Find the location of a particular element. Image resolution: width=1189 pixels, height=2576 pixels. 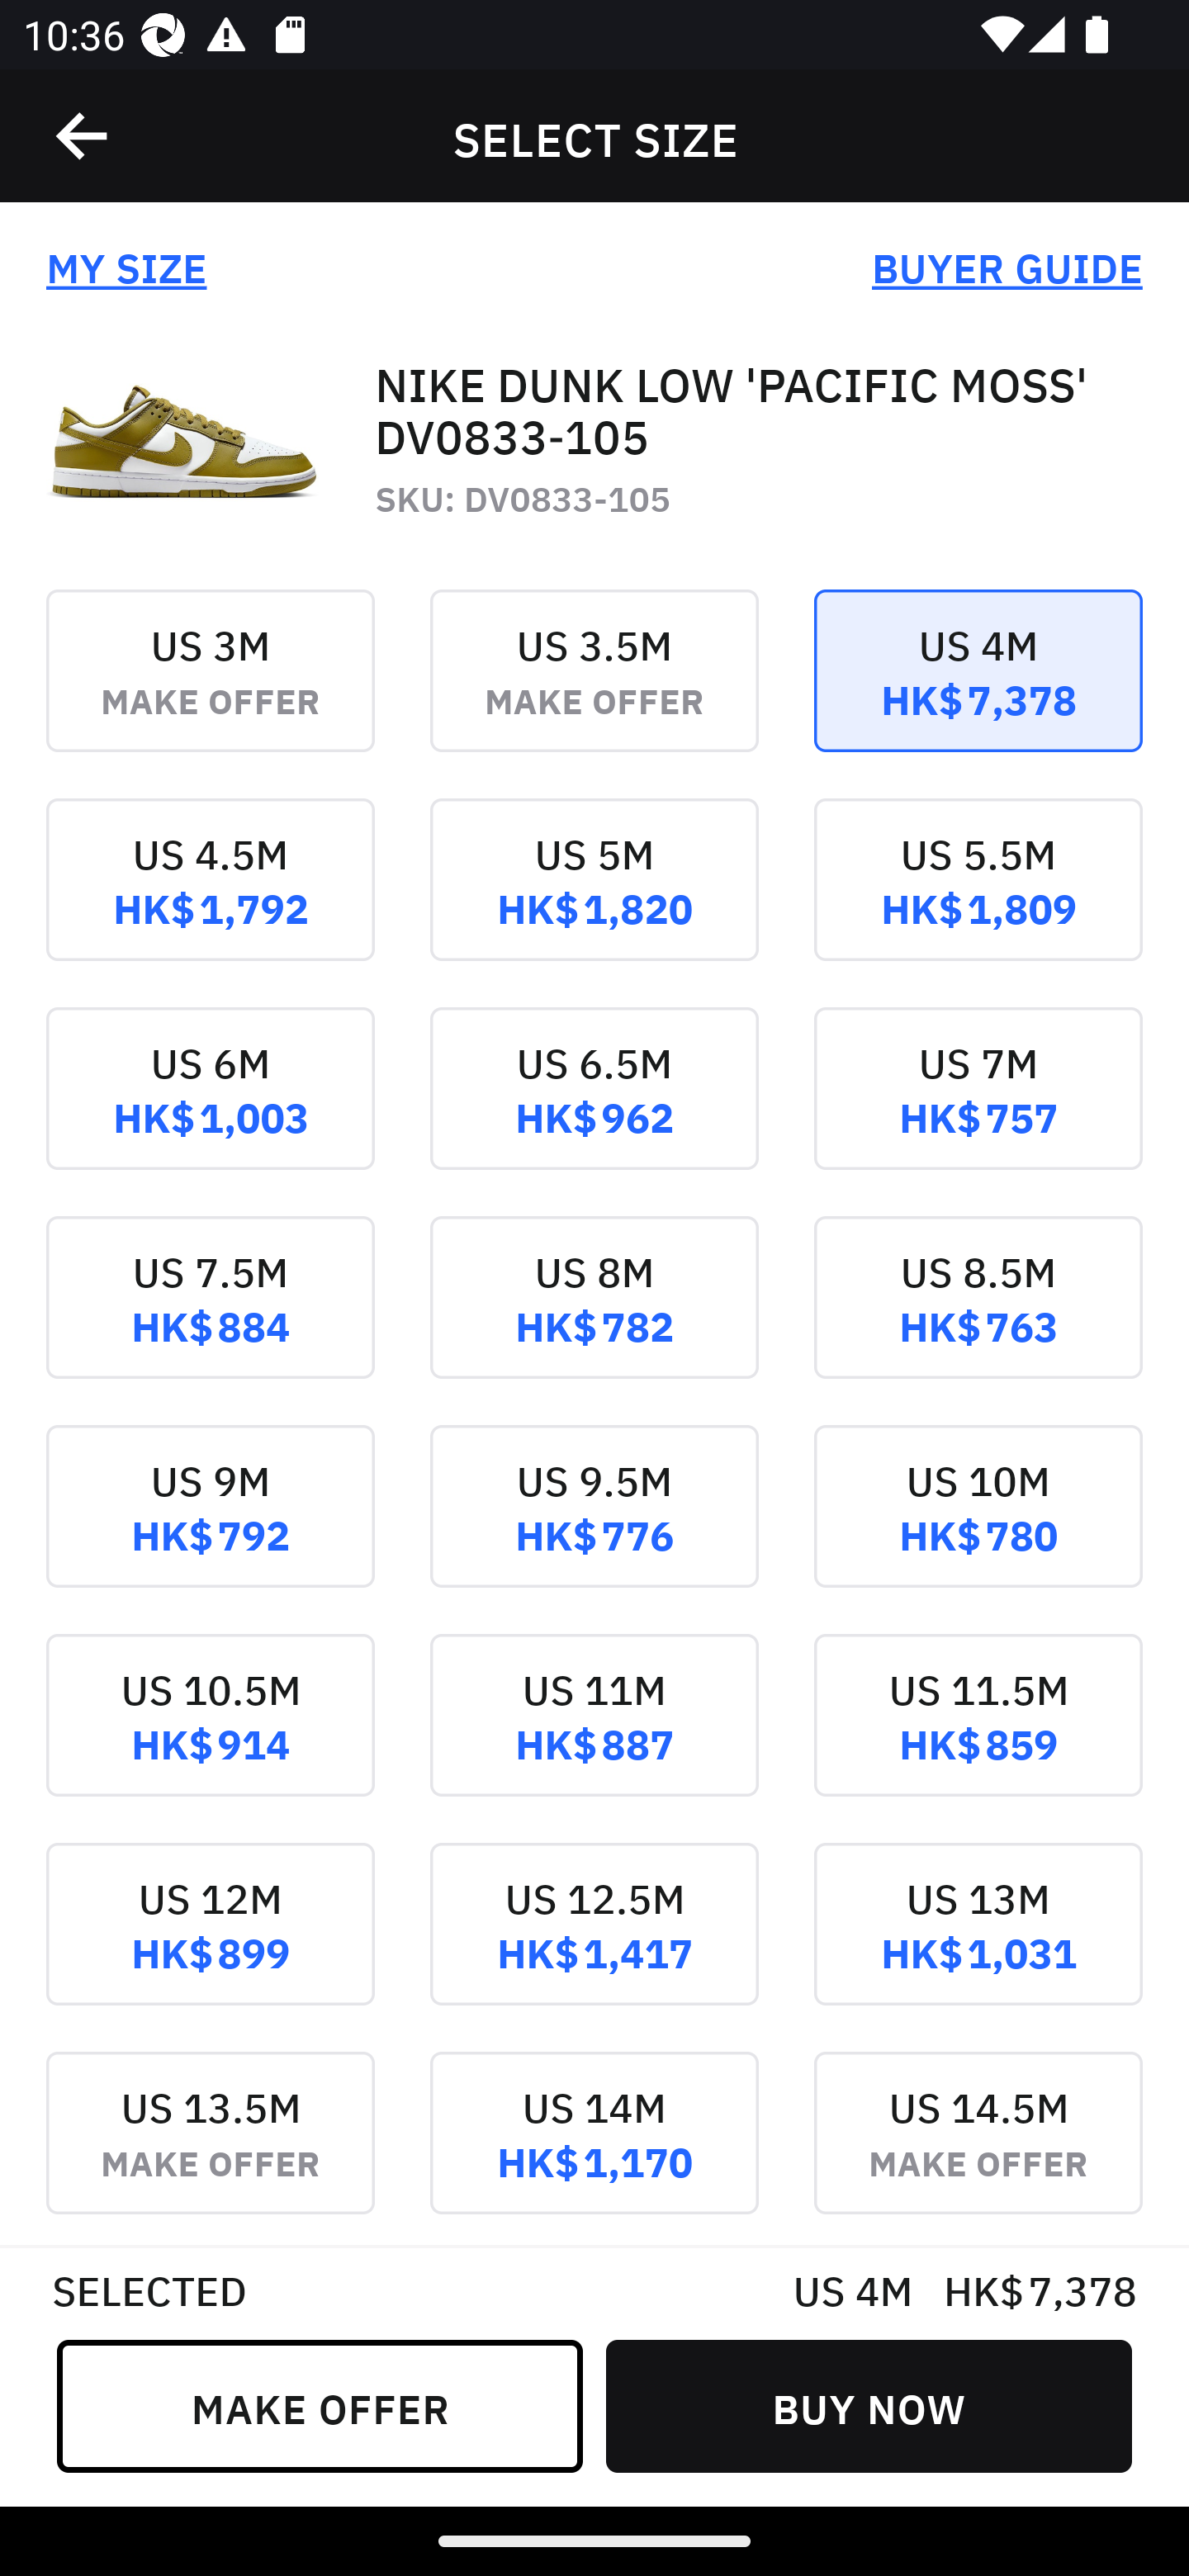

US 4M HK$ 7,378 is located at coordinates (978, 694).